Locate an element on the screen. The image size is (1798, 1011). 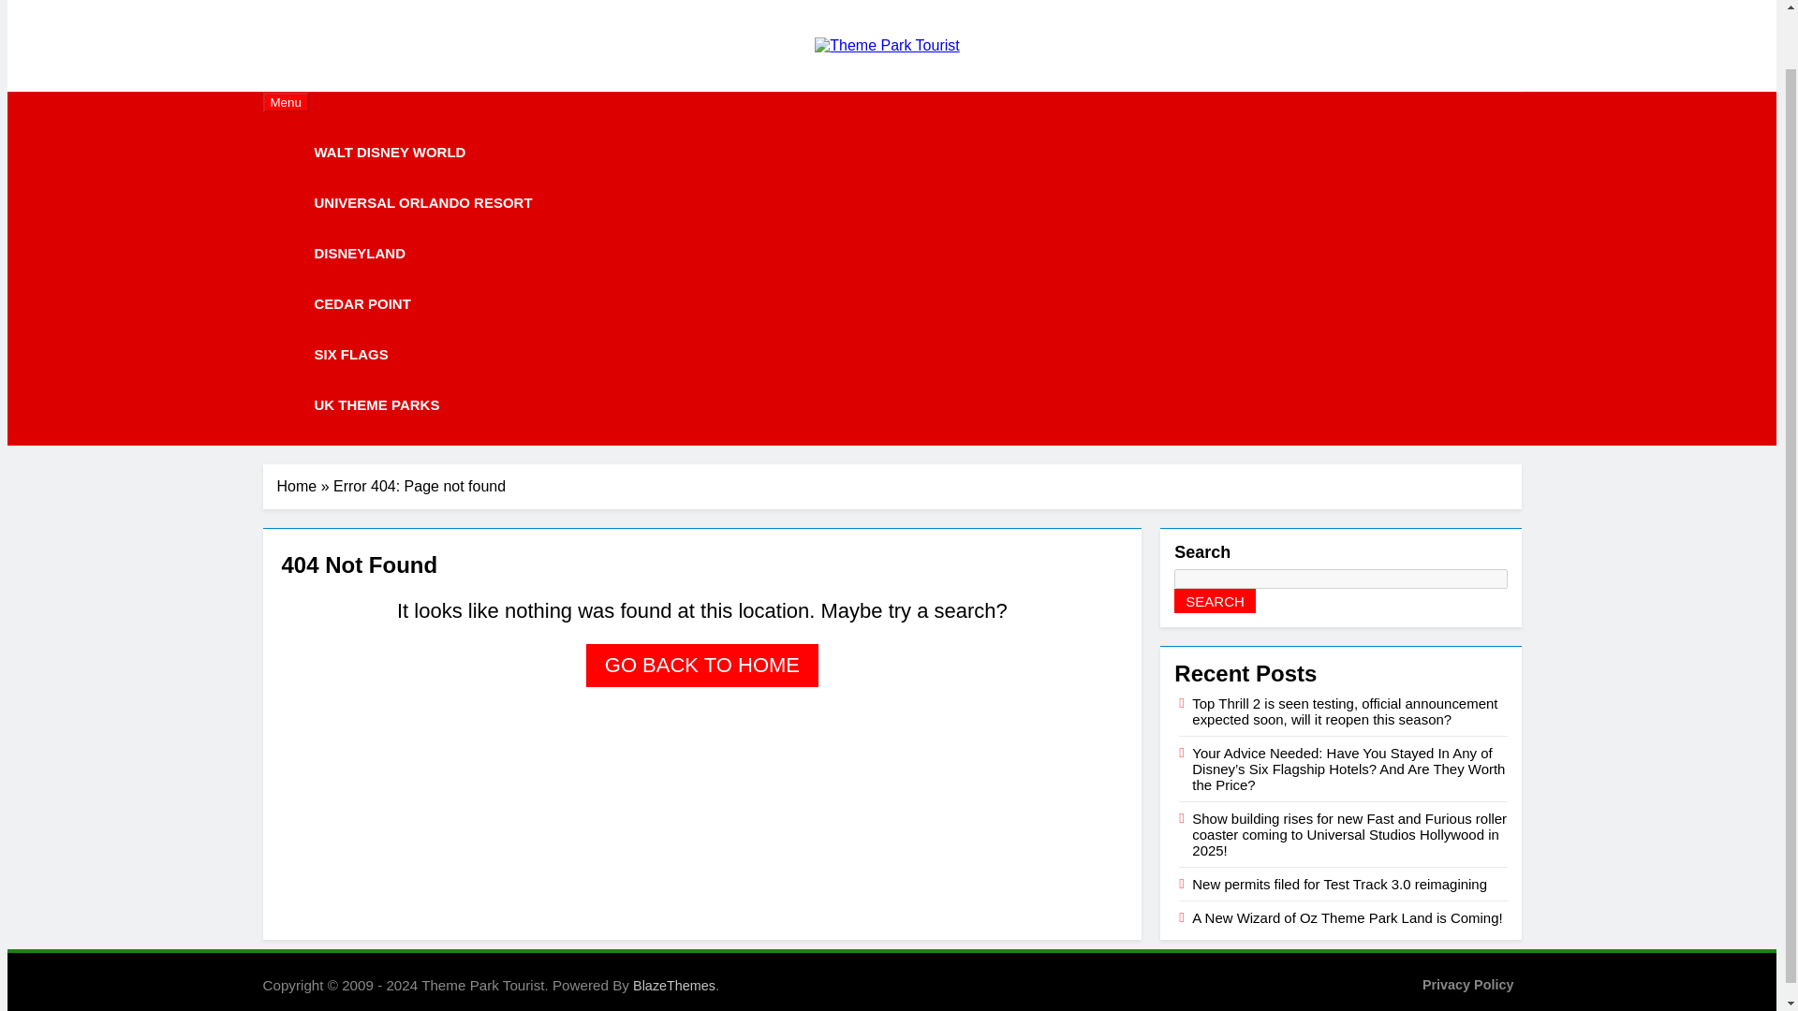
Home is located at coordinates (297, 486).